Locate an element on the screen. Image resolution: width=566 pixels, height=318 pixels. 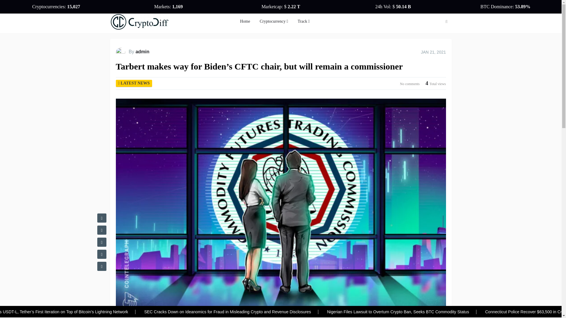
Posts by admin is located at coordinates (142, 52).